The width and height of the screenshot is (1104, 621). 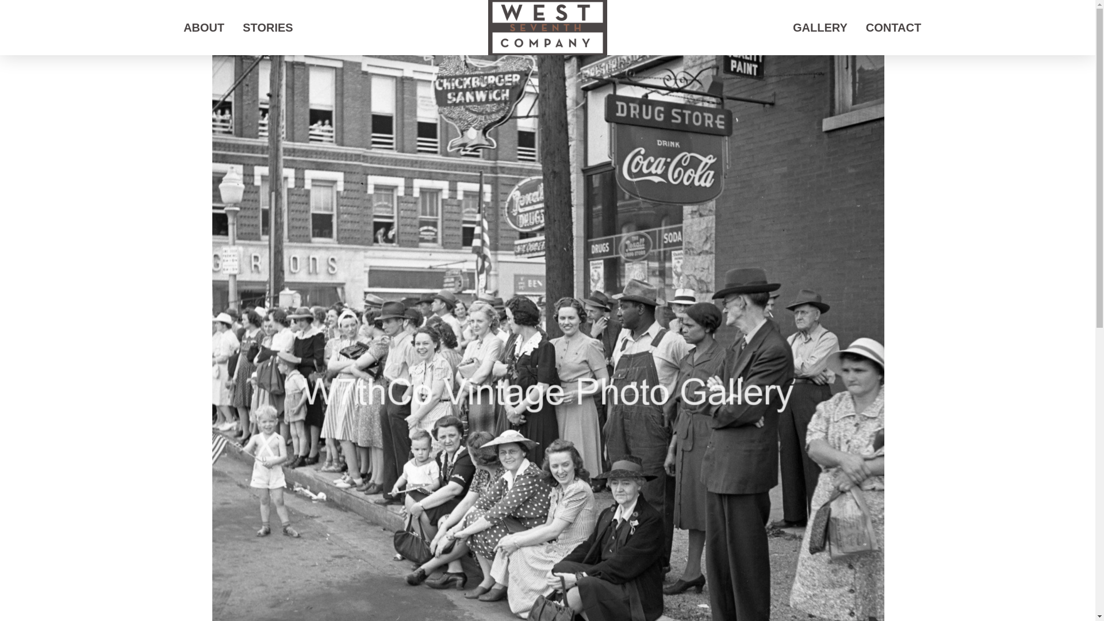 What do you see at coordinates (267, 28) in the screenshot?
I see `STORIES` at bounding box center [267, 28].